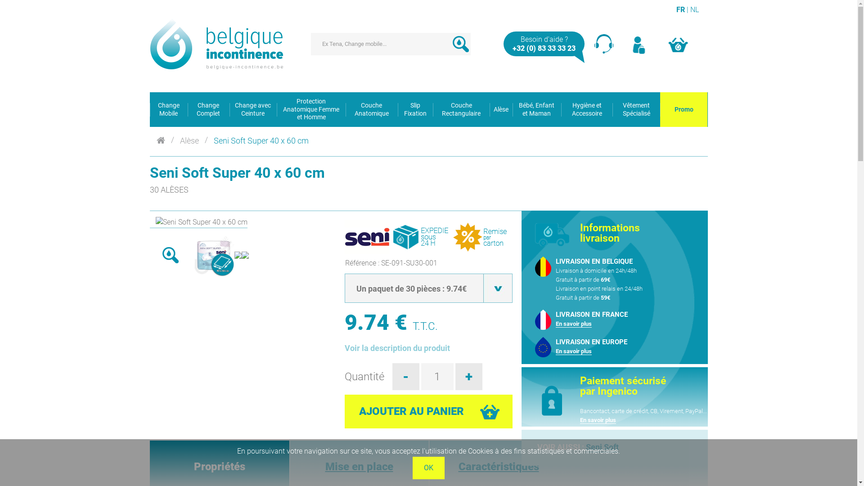  I want to click on FR, so click(680, 10).